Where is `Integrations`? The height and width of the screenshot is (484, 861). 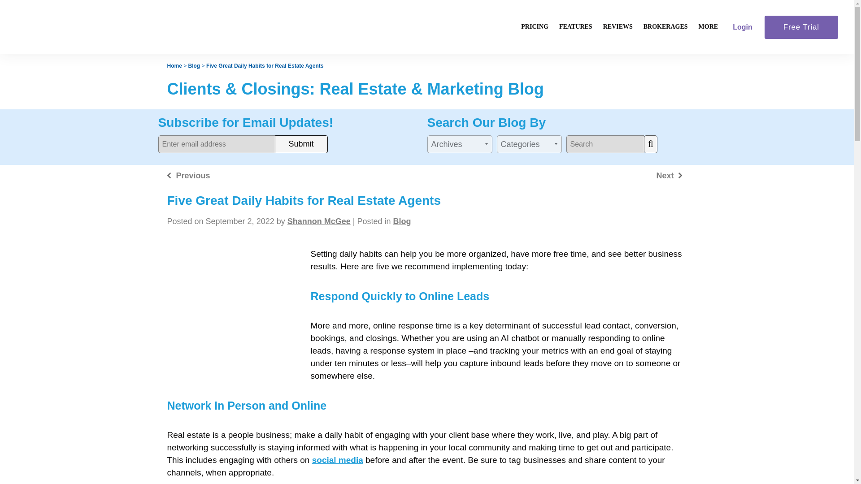
Integrations is located at coordinates (575, 149).